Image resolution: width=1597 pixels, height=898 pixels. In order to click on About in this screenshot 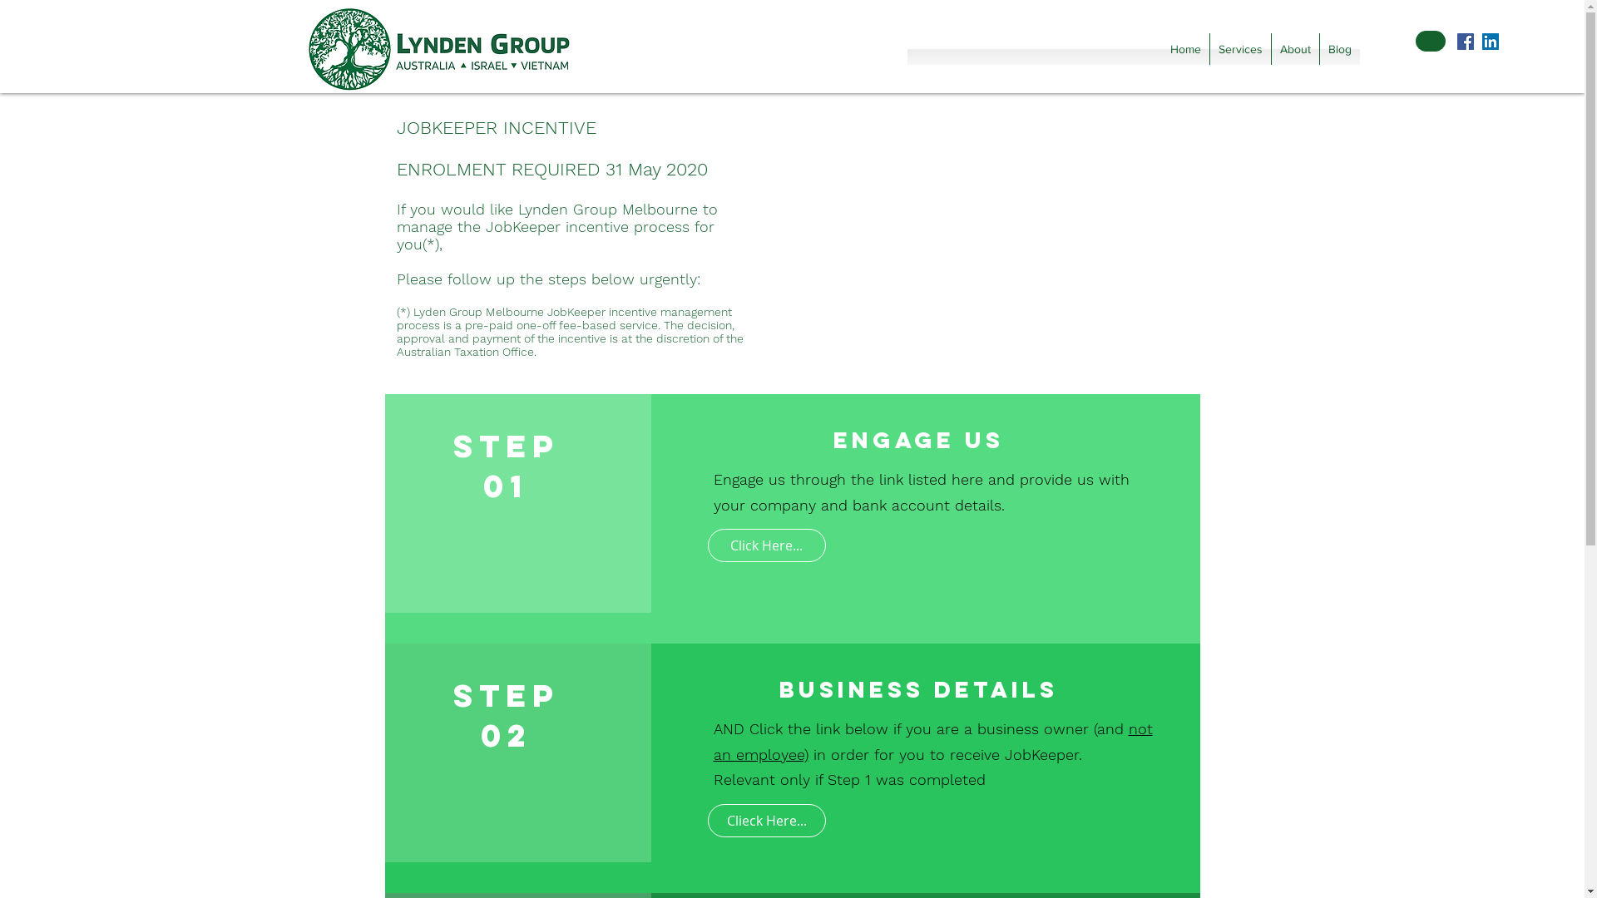, I will do `click(1296, 48)`.